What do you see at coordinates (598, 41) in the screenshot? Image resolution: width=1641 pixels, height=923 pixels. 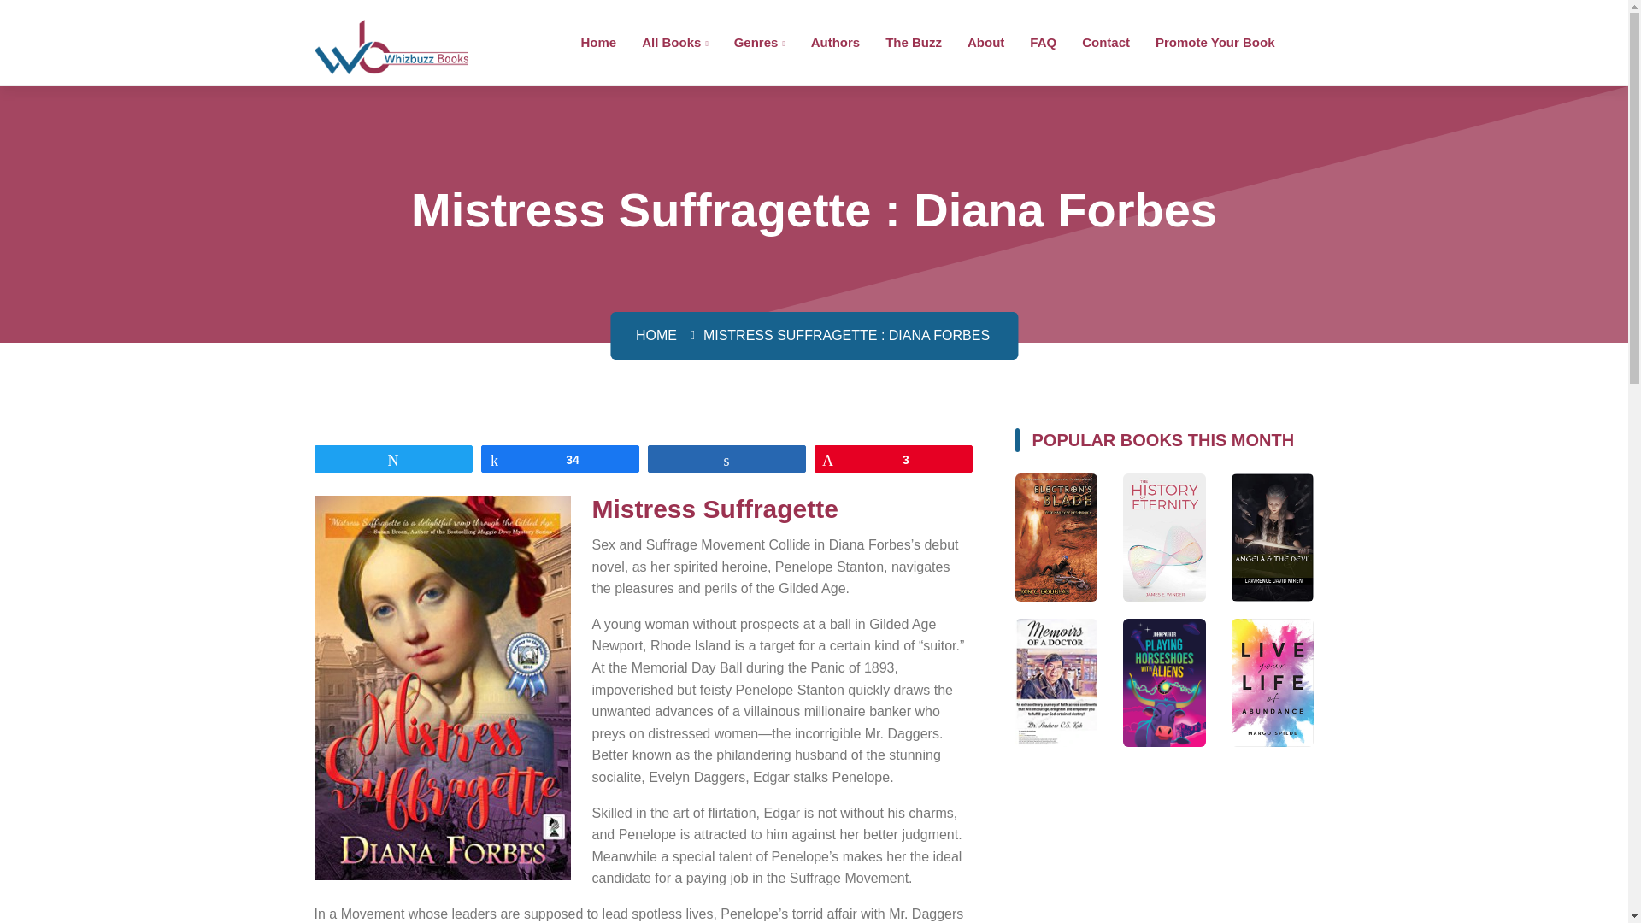 I see `Home` at bounding box center [598, 41].